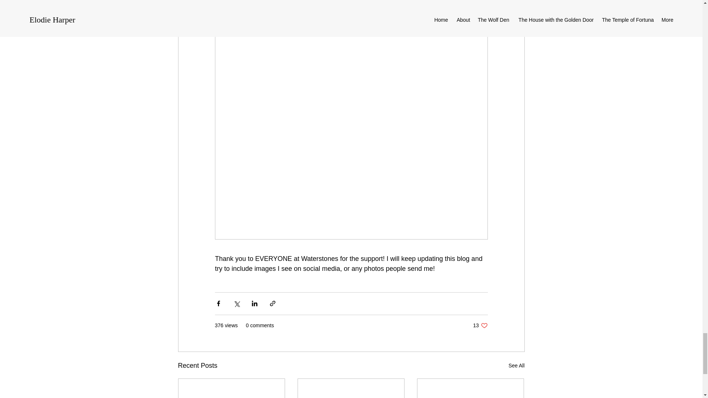  What do you see at coordinates (516, 366) in the screenshot?
I see `See All` at bounding box center [516, 366].